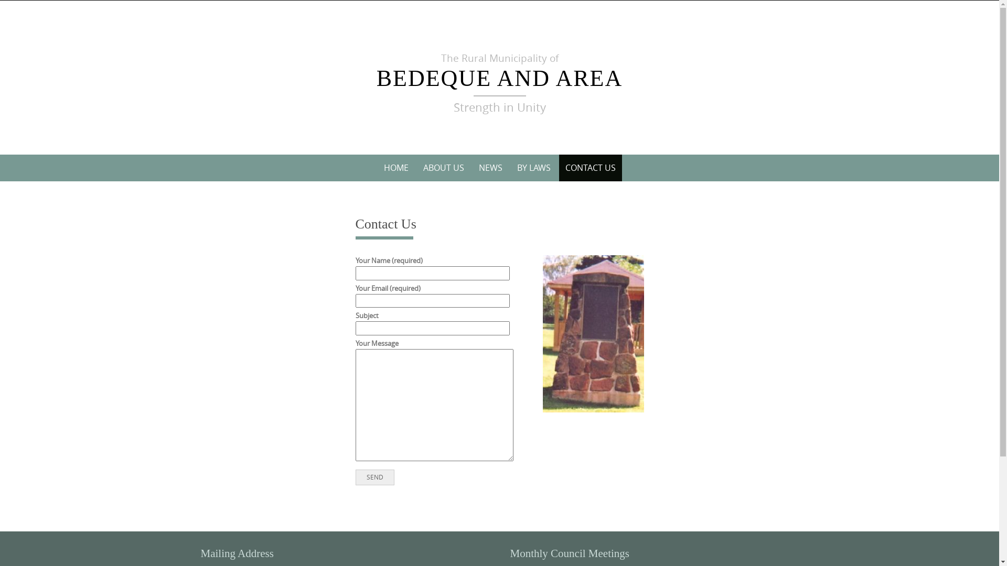 The height and width of the screenshot is (566, 1007). Describe the element at coordinates (190, 154) in the screenshot. I see `Skip to content` at that location.